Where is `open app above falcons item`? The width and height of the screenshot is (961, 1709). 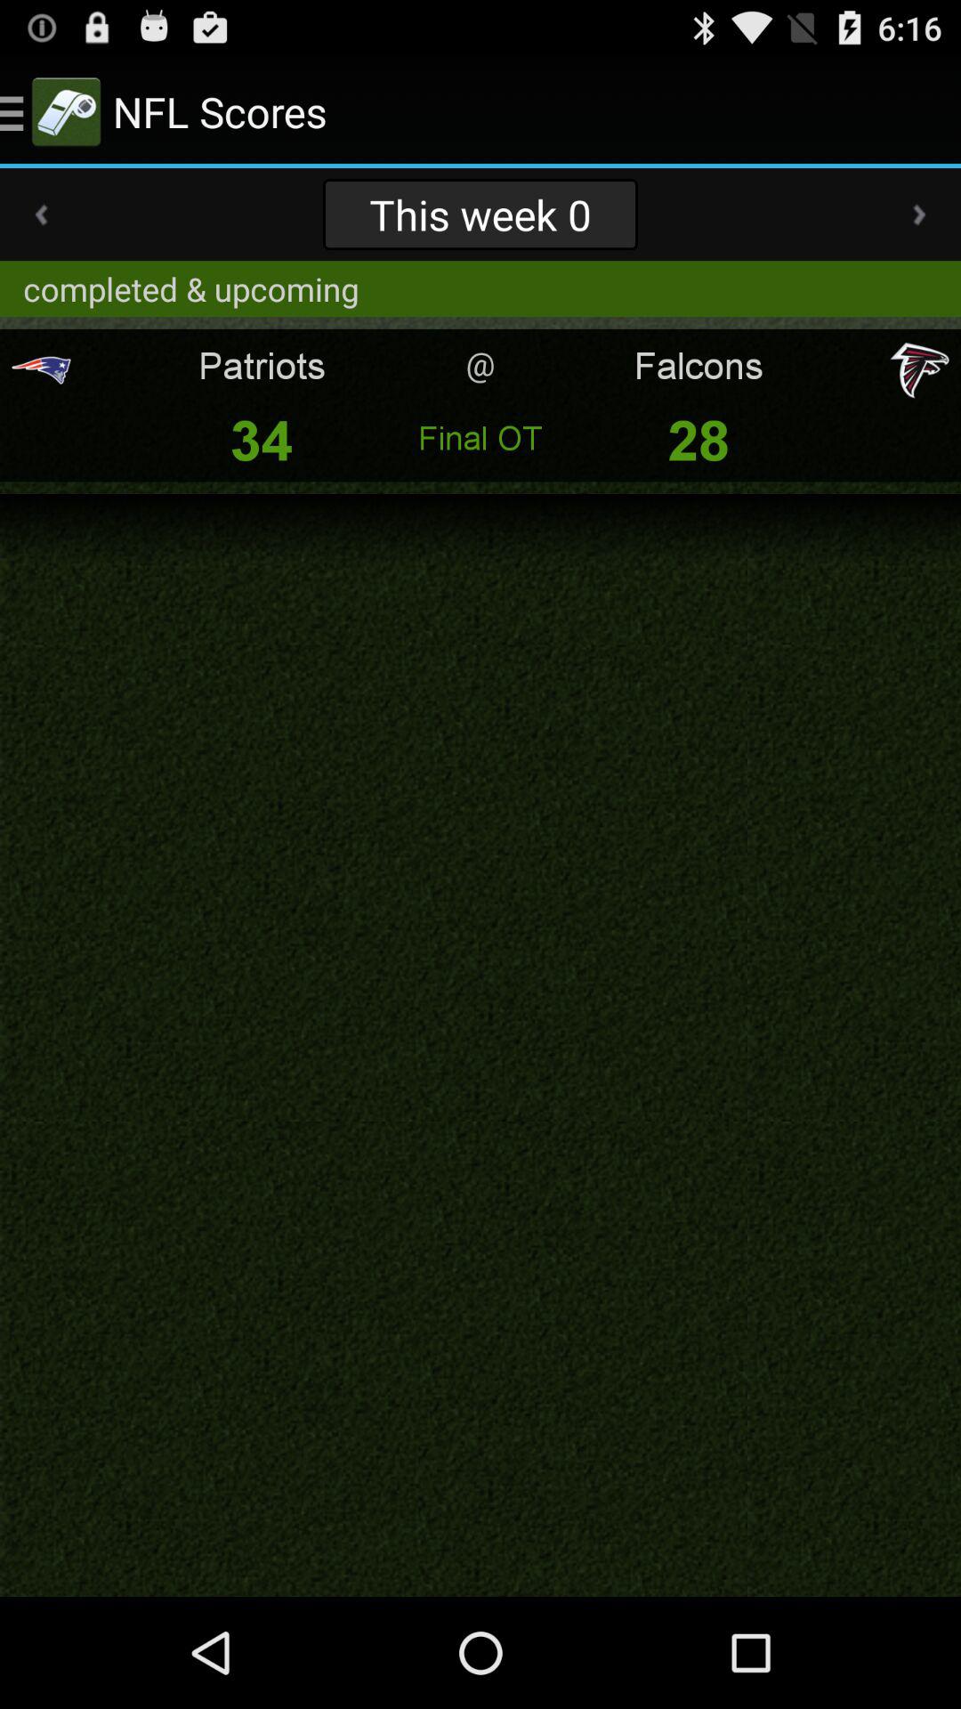
open app above falcons item is located at coordinates (919, 215).